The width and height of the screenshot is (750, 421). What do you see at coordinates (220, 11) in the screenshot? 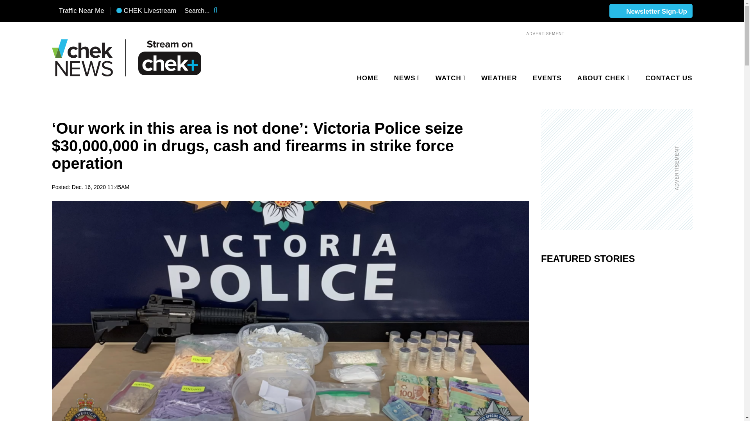
I see `Search` at bounding box center [220, 11].